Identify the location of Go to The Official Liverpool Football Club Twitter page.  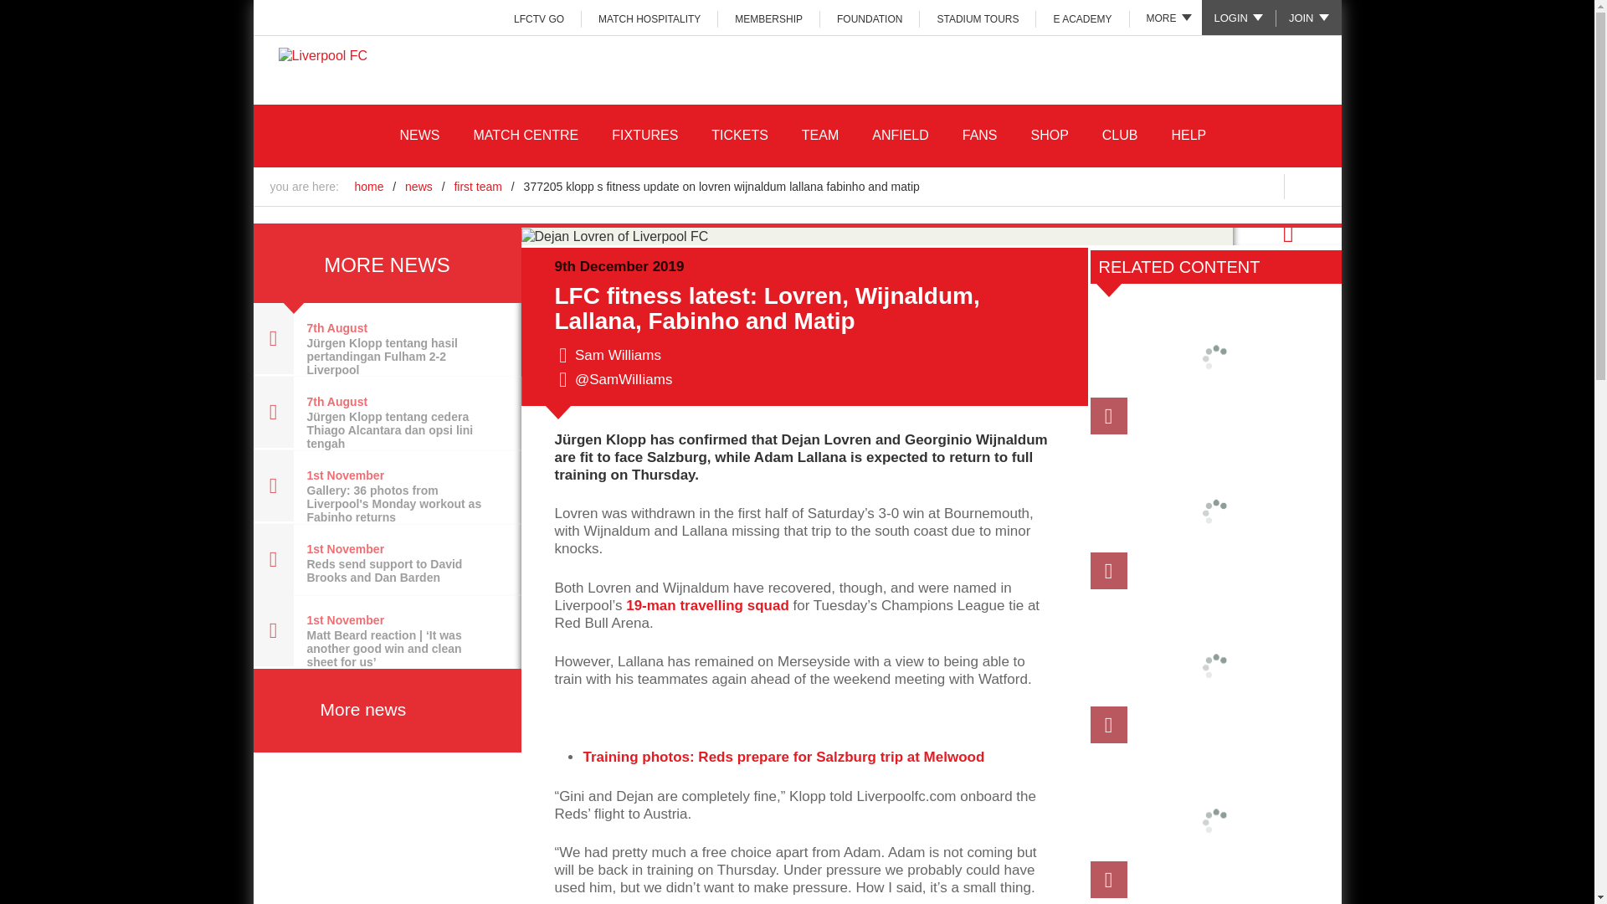
(1155, 186).